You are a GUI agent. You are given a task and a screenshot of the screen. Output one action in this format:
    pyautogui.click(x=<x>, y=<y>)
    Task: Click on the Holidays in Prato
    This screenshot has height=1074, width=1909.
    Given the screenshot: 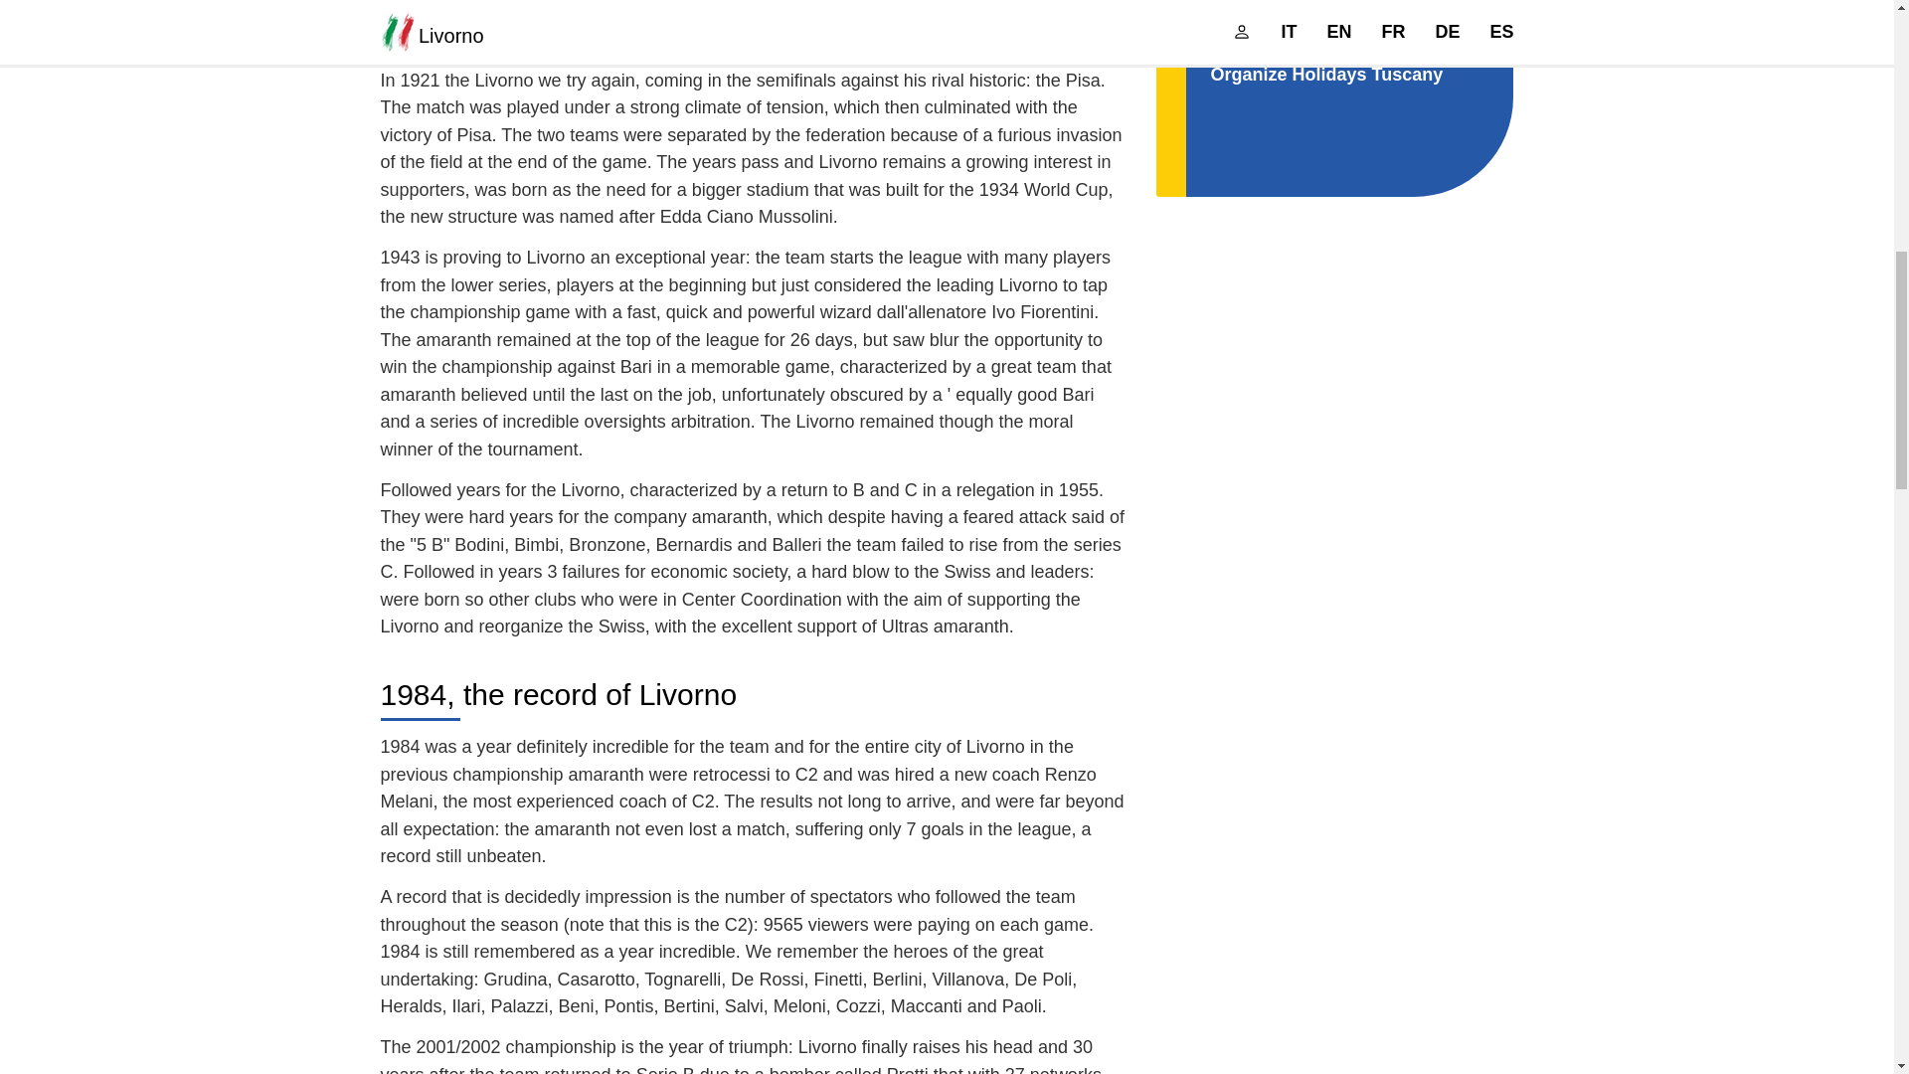 What is the action you would take?
    pyautogui.click(x=1284, y=4)
    